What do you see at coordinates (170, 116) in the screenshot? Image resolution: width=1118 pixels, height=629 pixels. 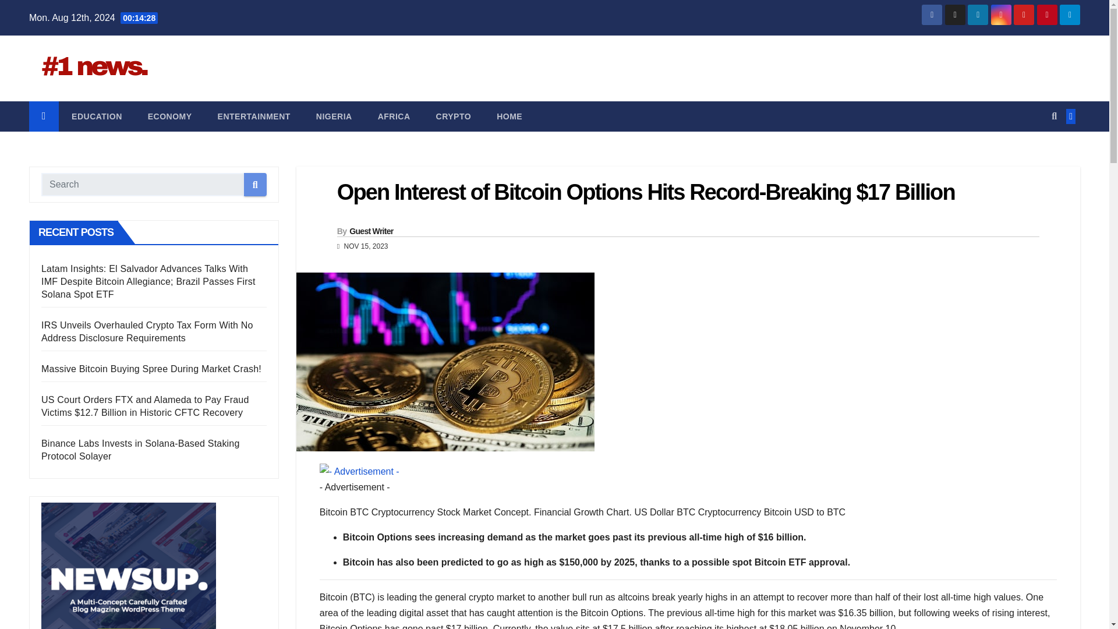 I see `ECONOMY` at bounding box center [170, 116].